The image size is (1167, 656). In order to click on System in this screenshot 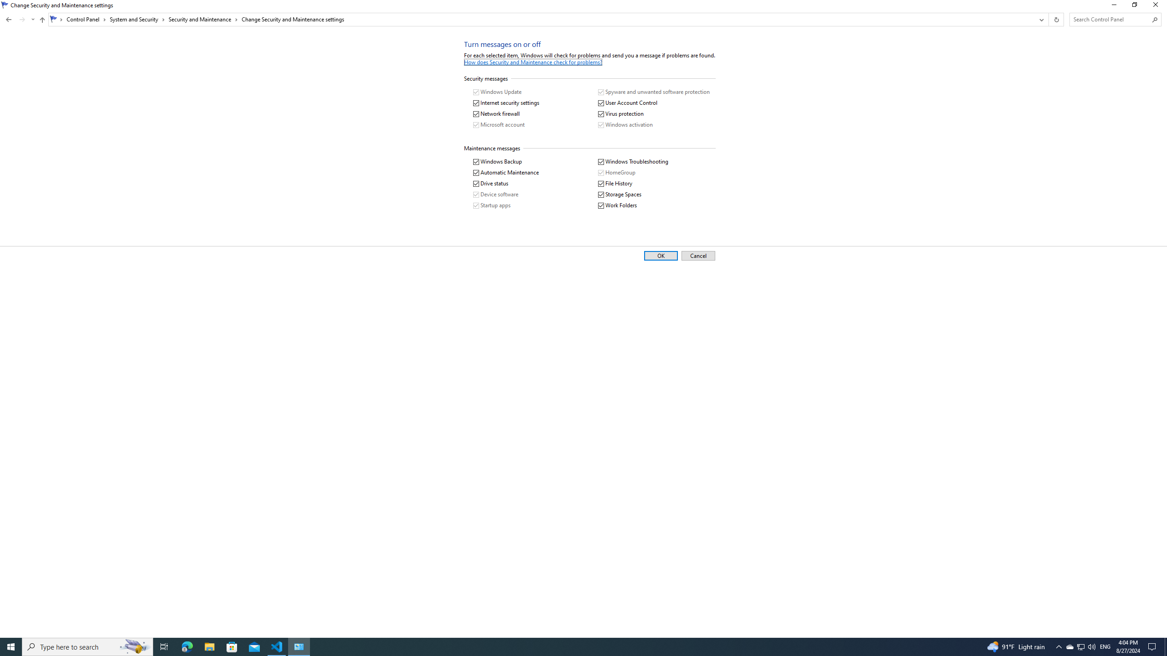, I will do `click(5, 5)`.